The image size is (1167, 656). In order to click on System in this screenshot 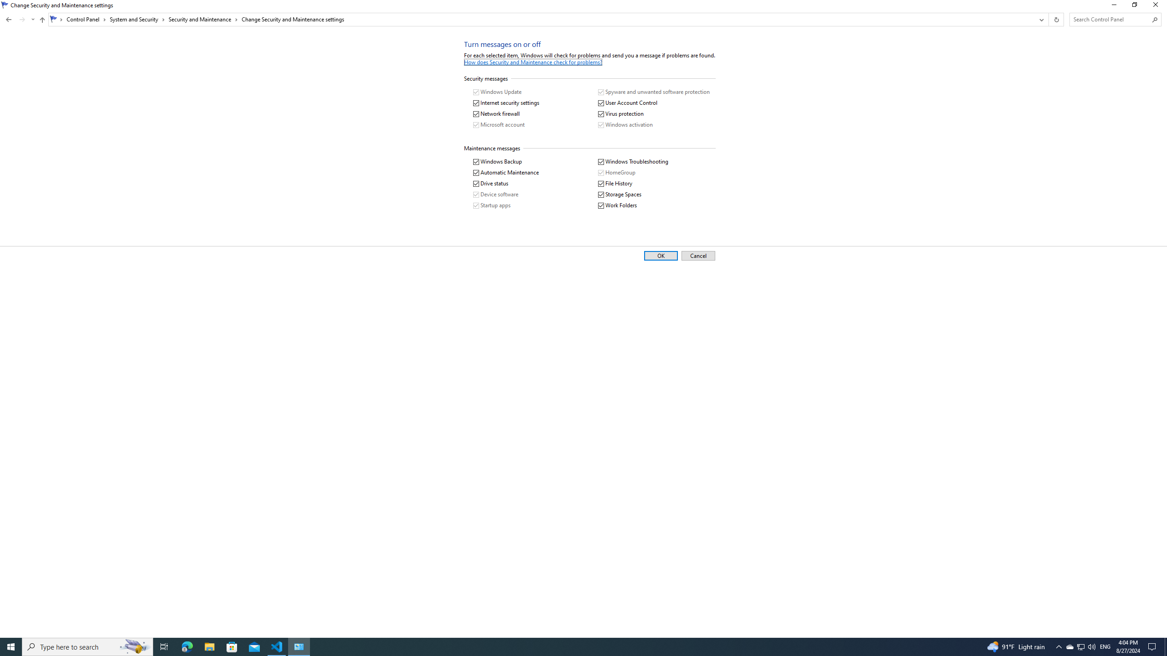, I will do `click(5, 5)`.